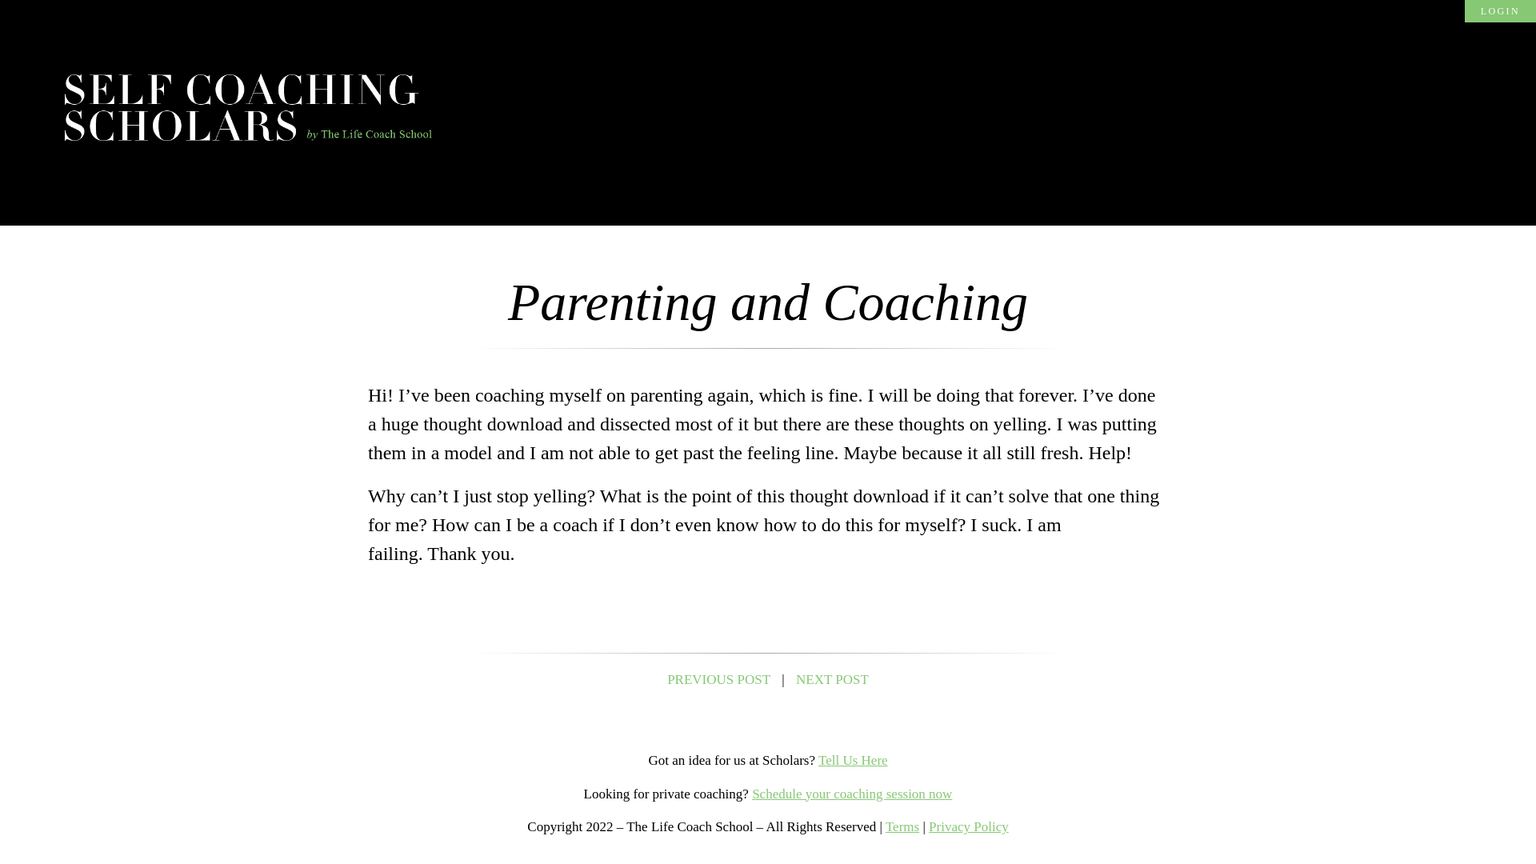 Image resolution: width=1536 pixels, height=864 pixels. Describe the element at coordinates (902, 826) in the screenshot. I see `Terms` at that location.